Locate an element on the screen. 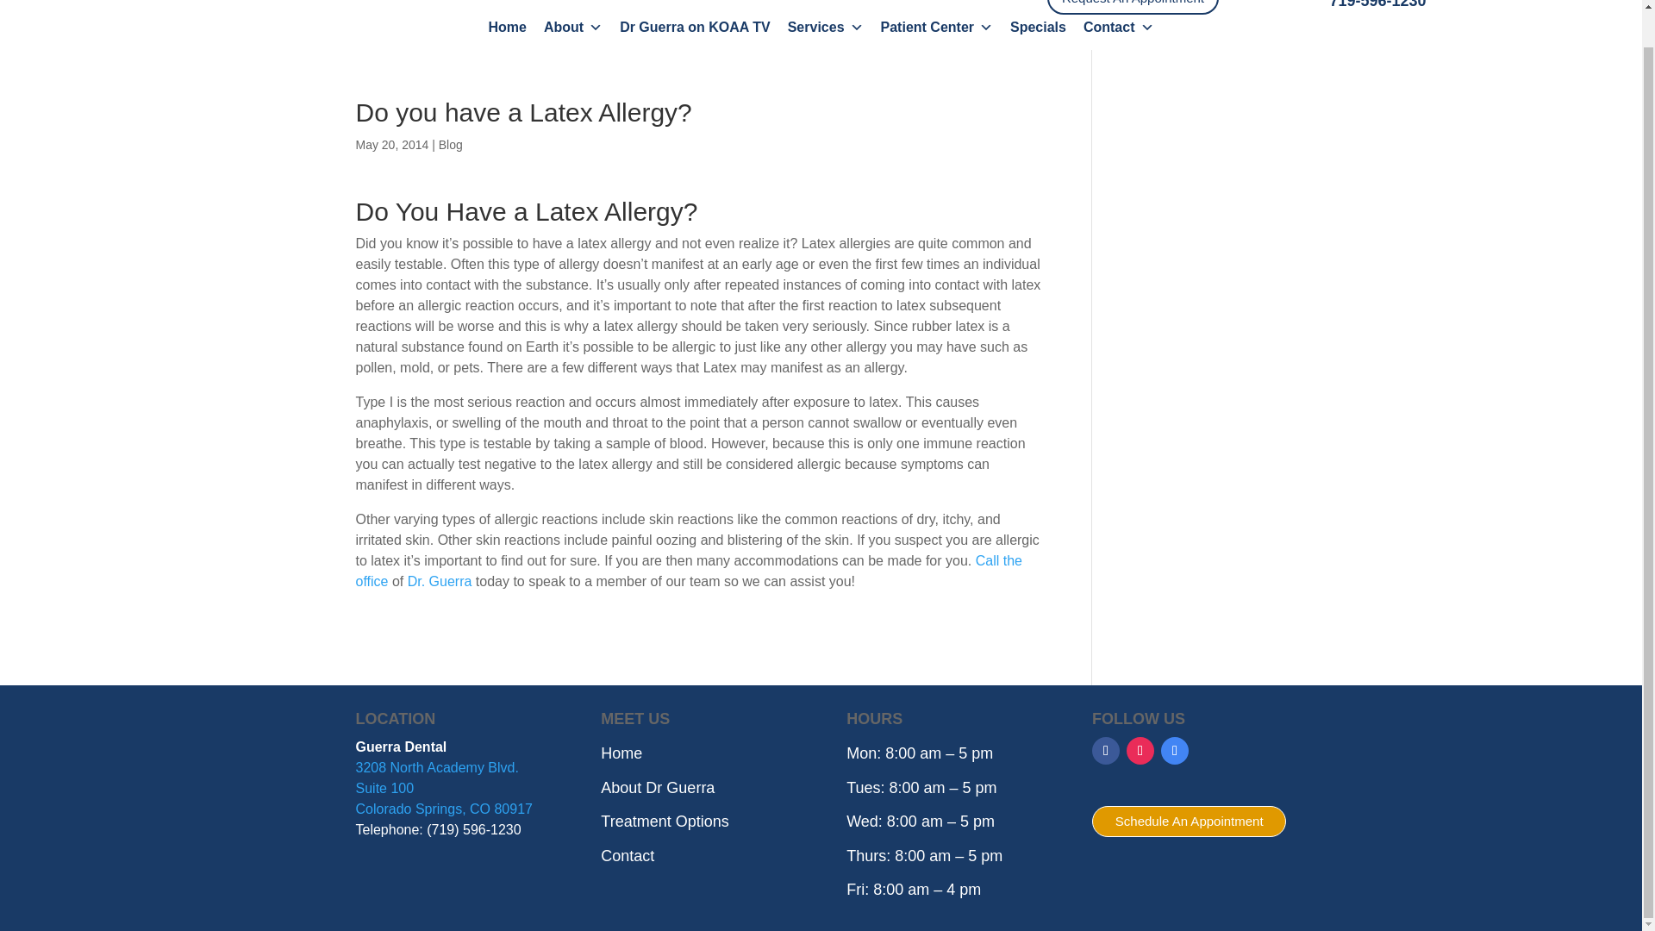 Image resolution: width=1655 pixels, height=931 pixels. About is located at coordinates (572, 28).